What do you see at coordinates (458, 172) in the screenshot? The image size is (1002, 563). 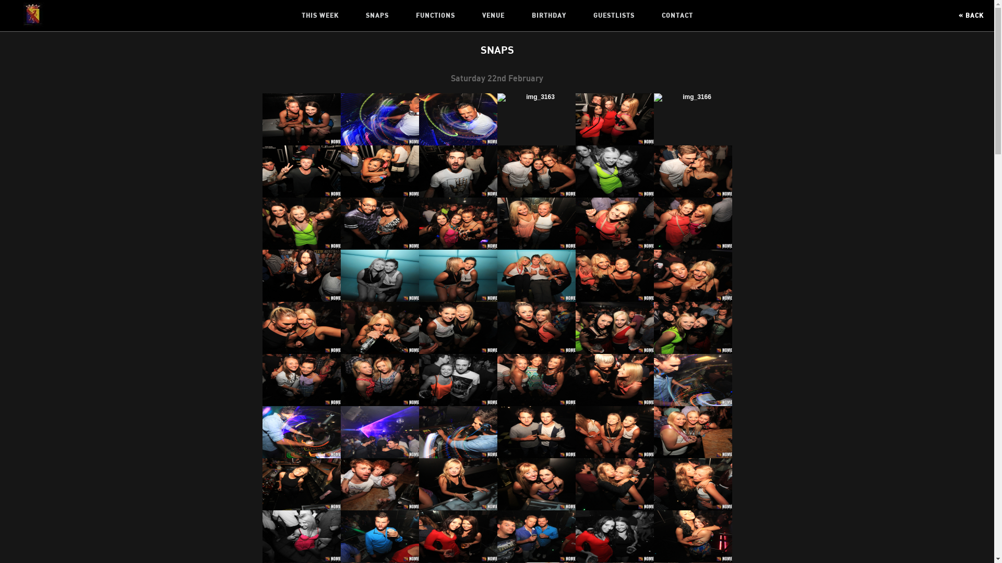 I see ` ` at bounding box center [458, 172].